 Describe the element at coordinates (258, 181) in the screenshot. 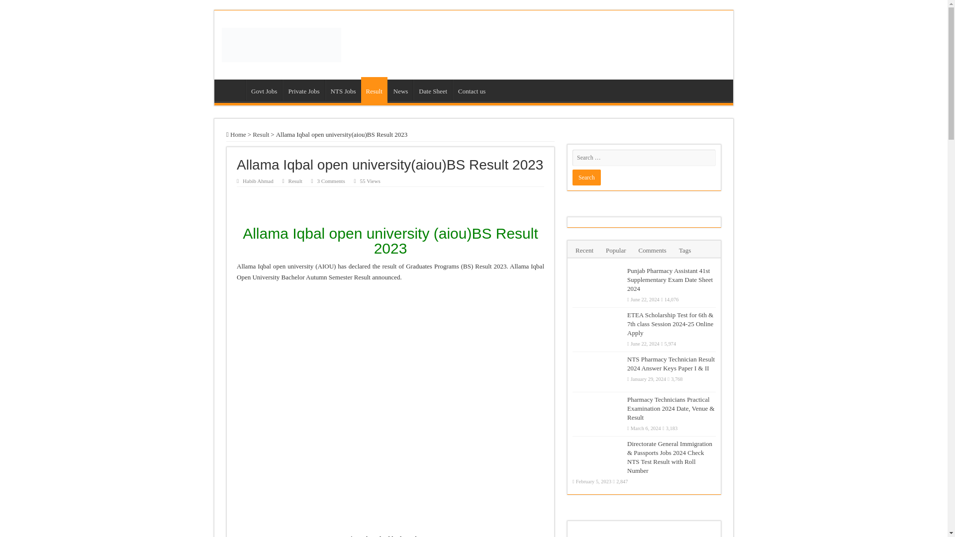

I see `Habib Ahmad` at that location.